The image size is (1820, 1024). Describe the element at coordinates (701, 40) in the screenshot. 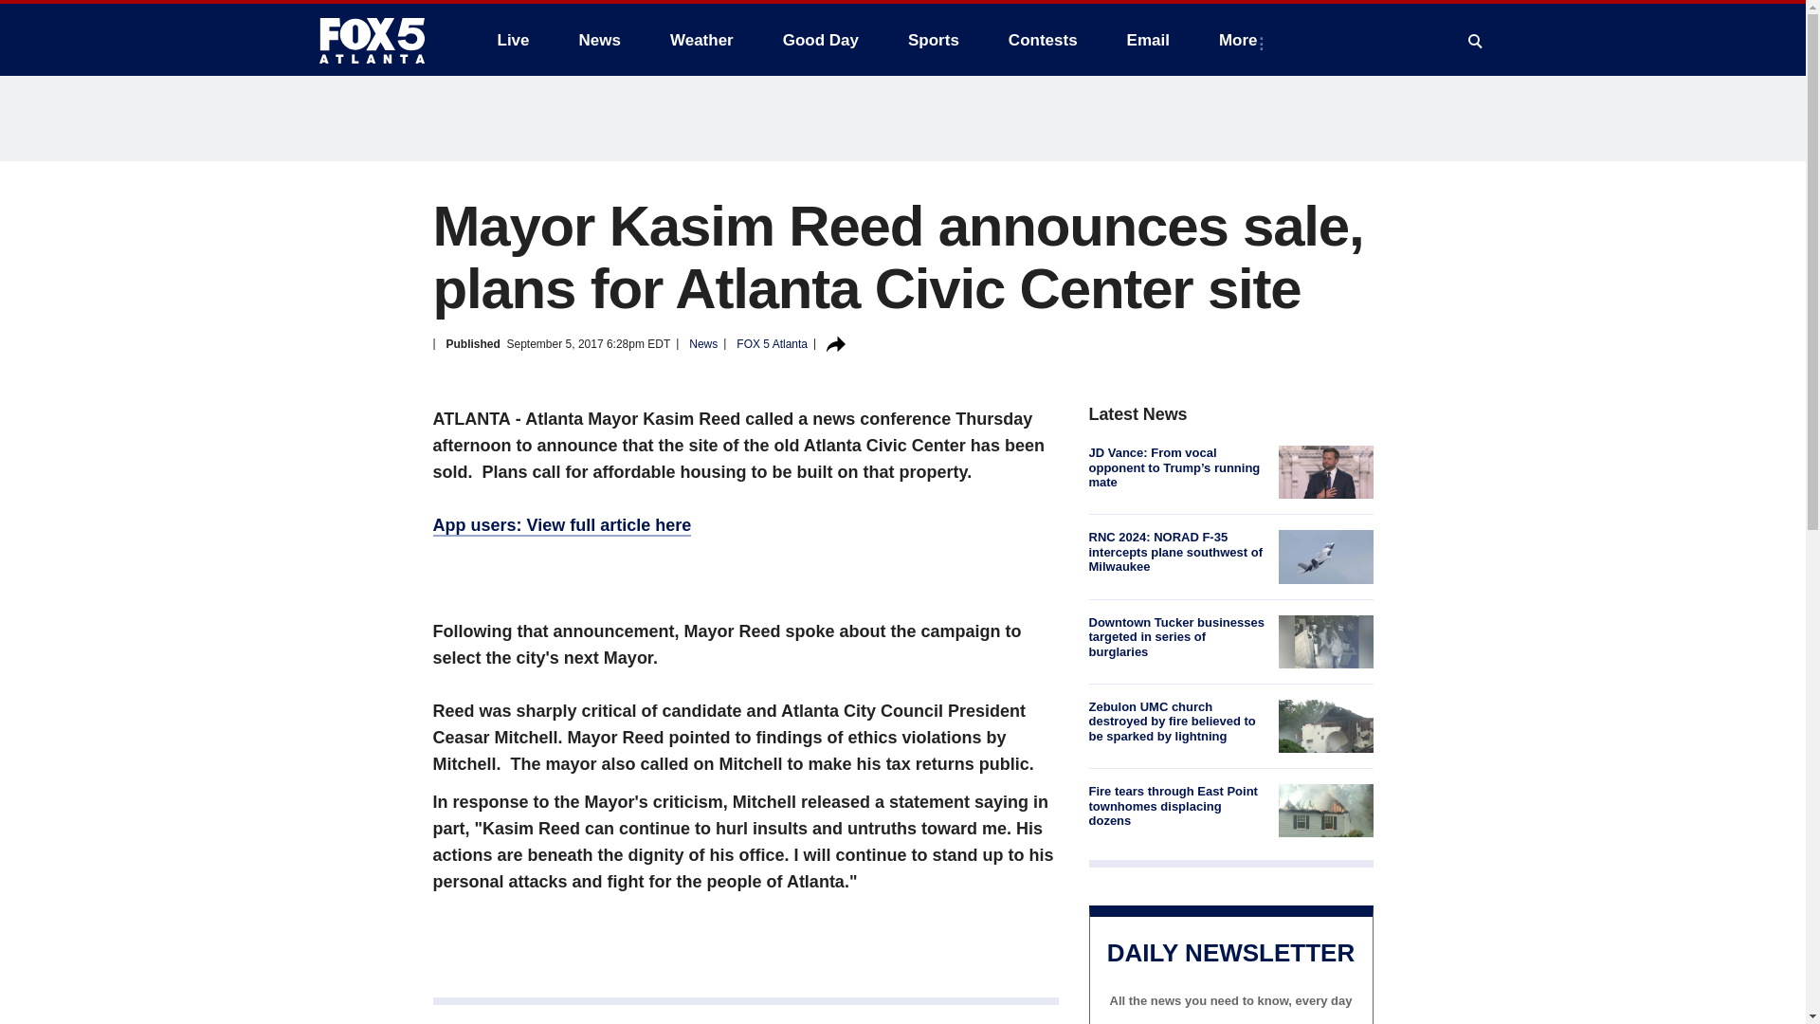

I see `Weather` at that location.